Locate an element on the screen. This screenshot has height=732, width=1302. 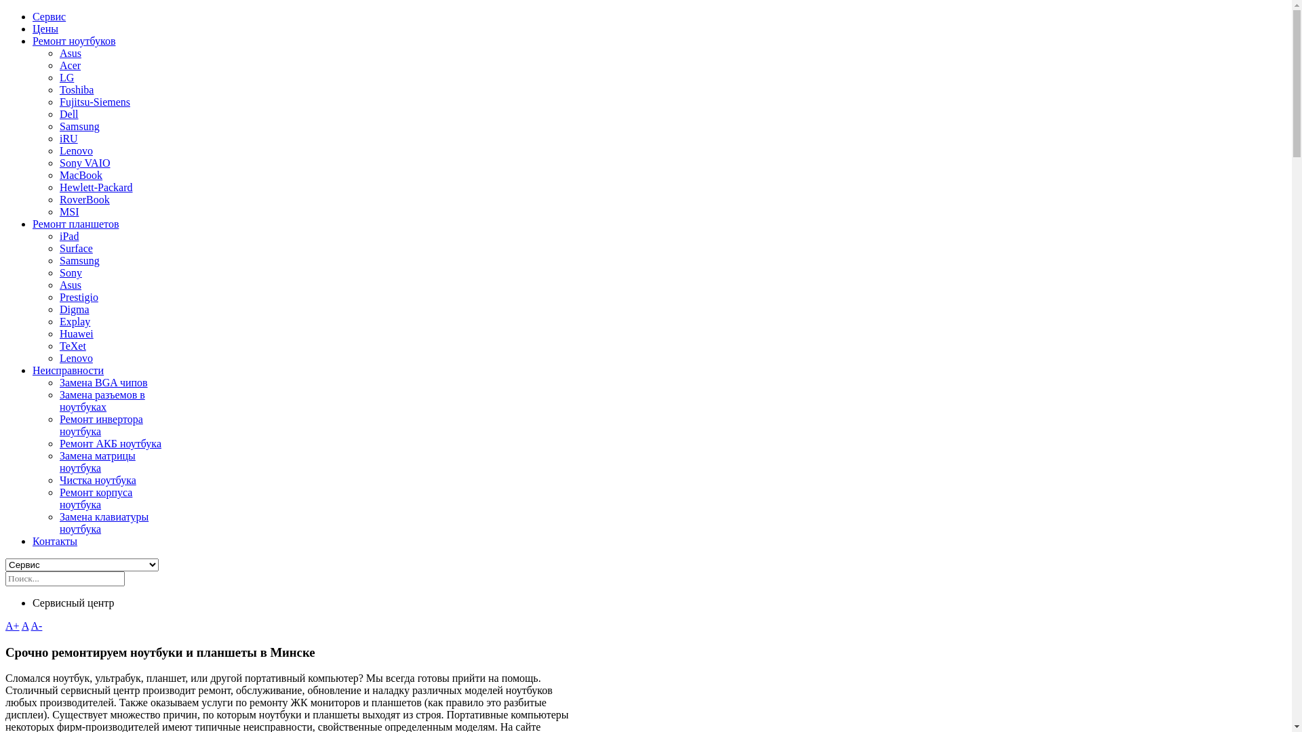
LG is located at coordinates (66, 77).